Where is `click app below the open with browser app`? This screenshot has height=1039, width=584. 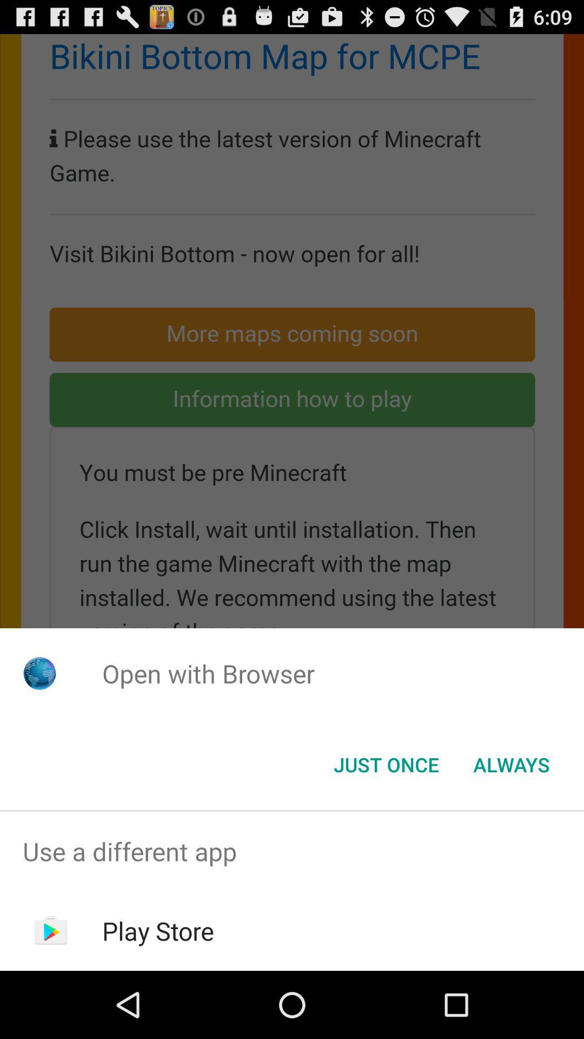
click app below the open with browser app is located at coordinates (512, 765).